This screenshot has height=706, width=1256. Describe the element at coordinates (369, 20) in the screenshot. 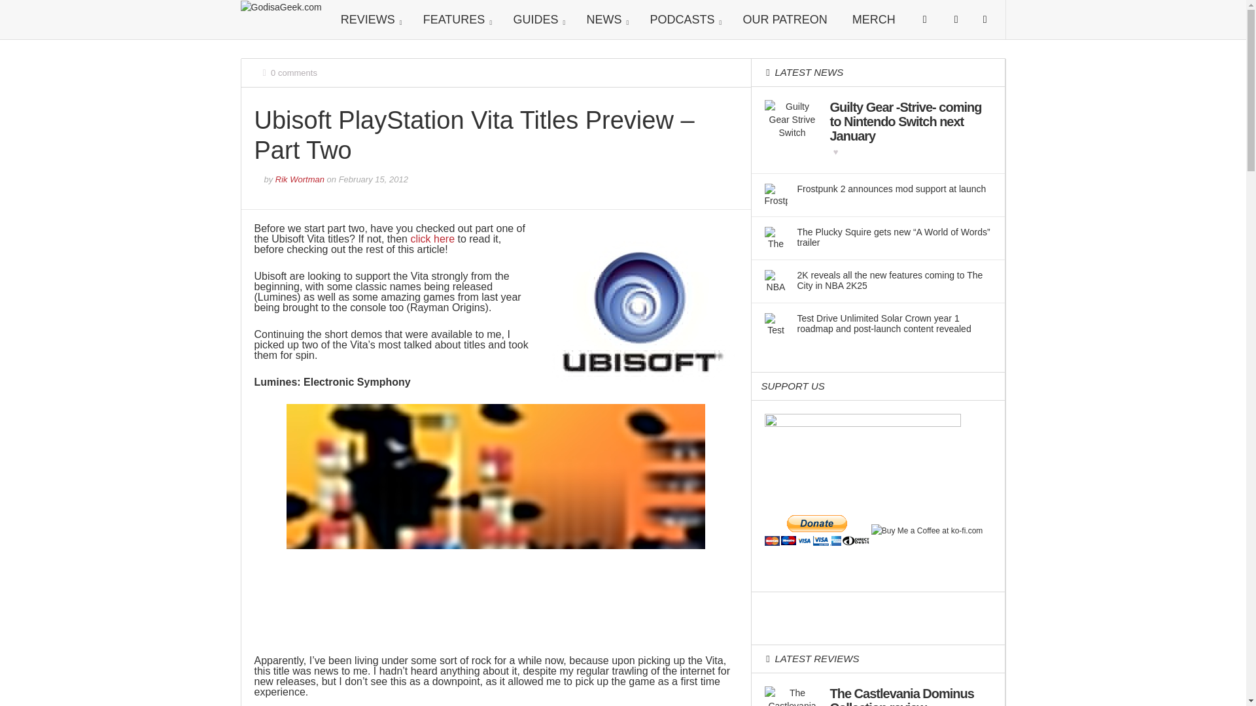

I see `REVIEWS` at that location.